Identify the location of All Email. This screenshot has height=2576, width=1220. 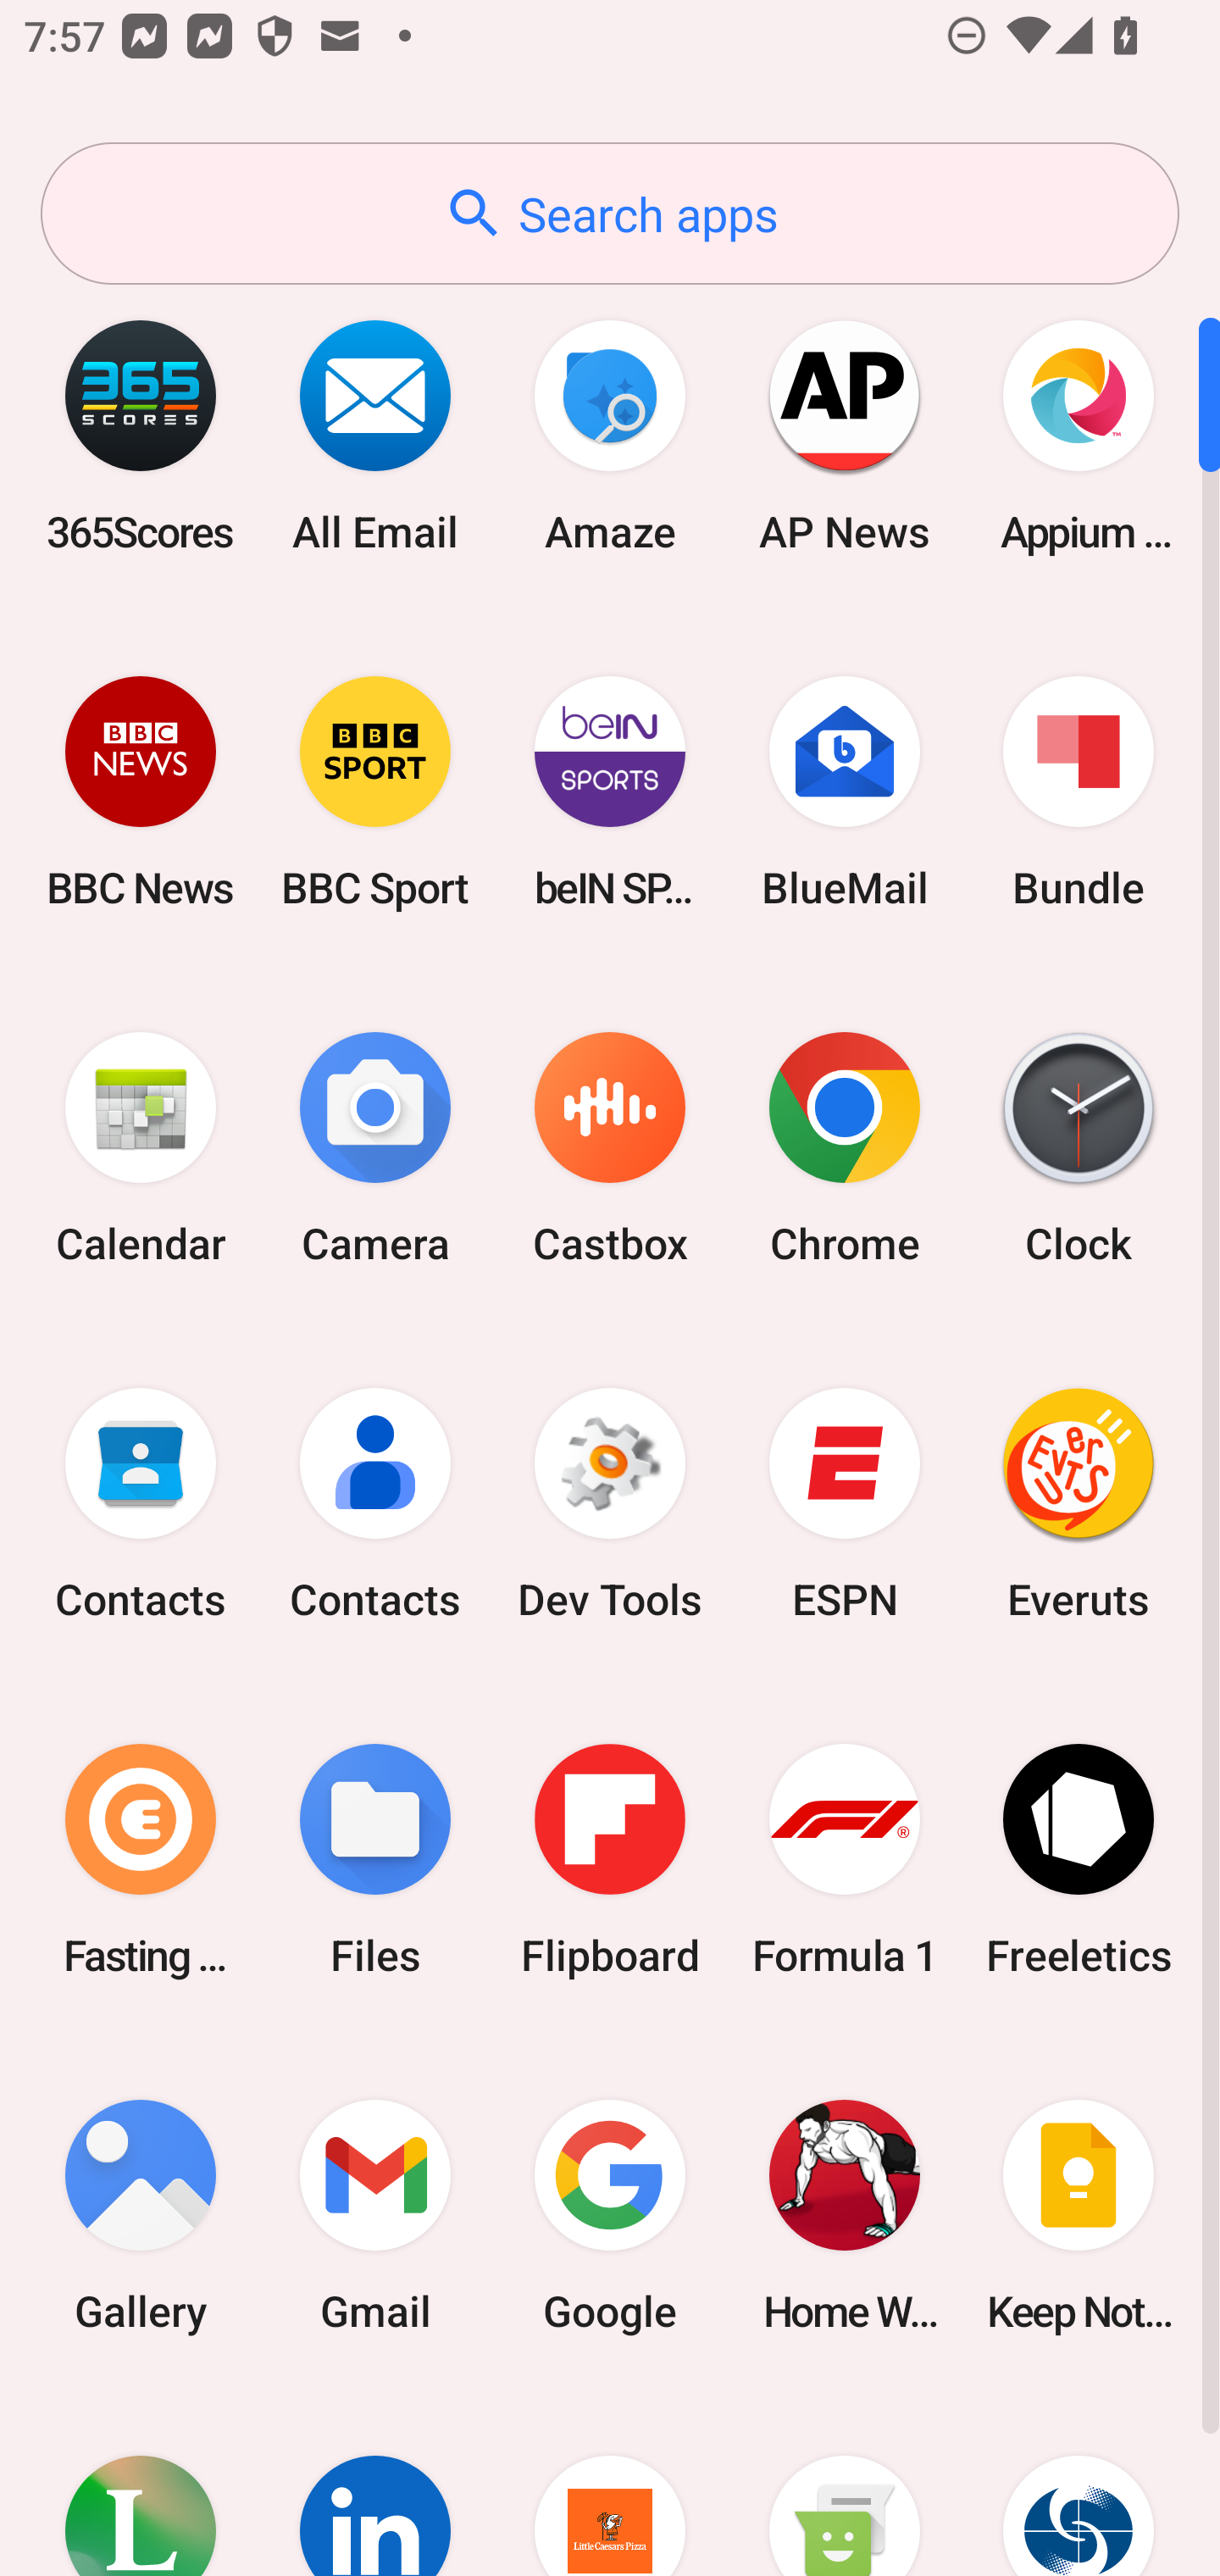
(375, 436).